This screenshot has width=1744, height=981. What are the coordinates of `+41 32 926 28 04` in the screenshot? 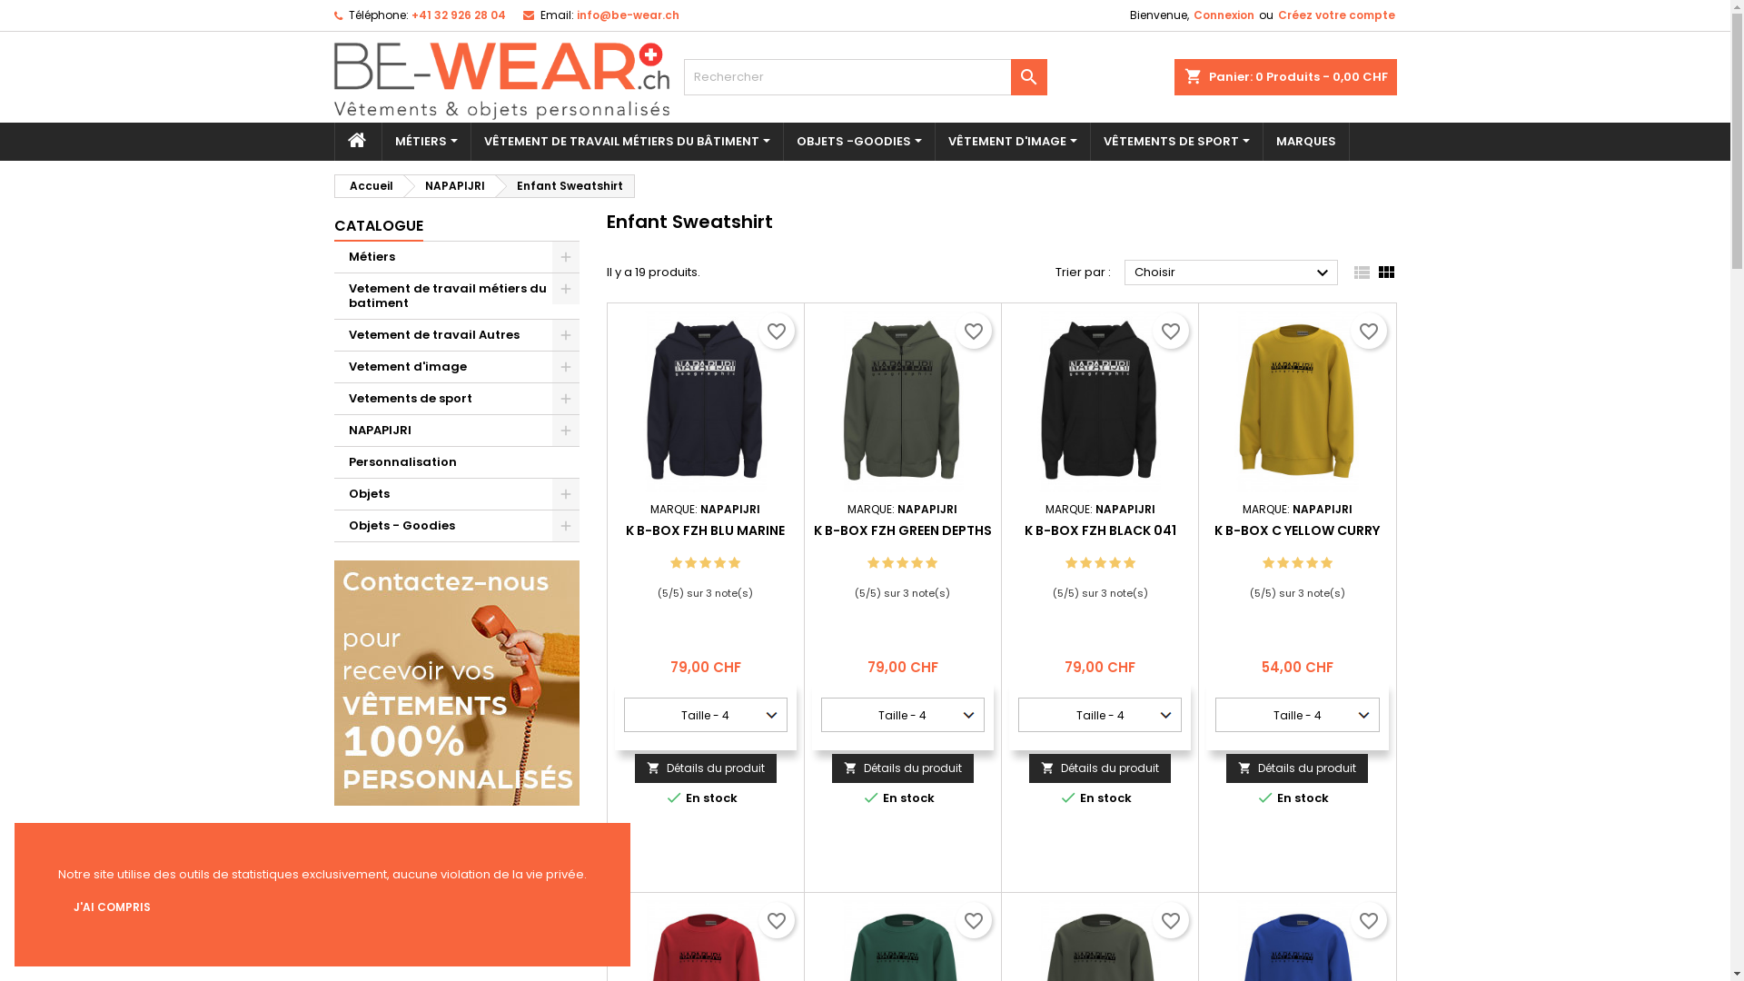 It's located at (458, 15).